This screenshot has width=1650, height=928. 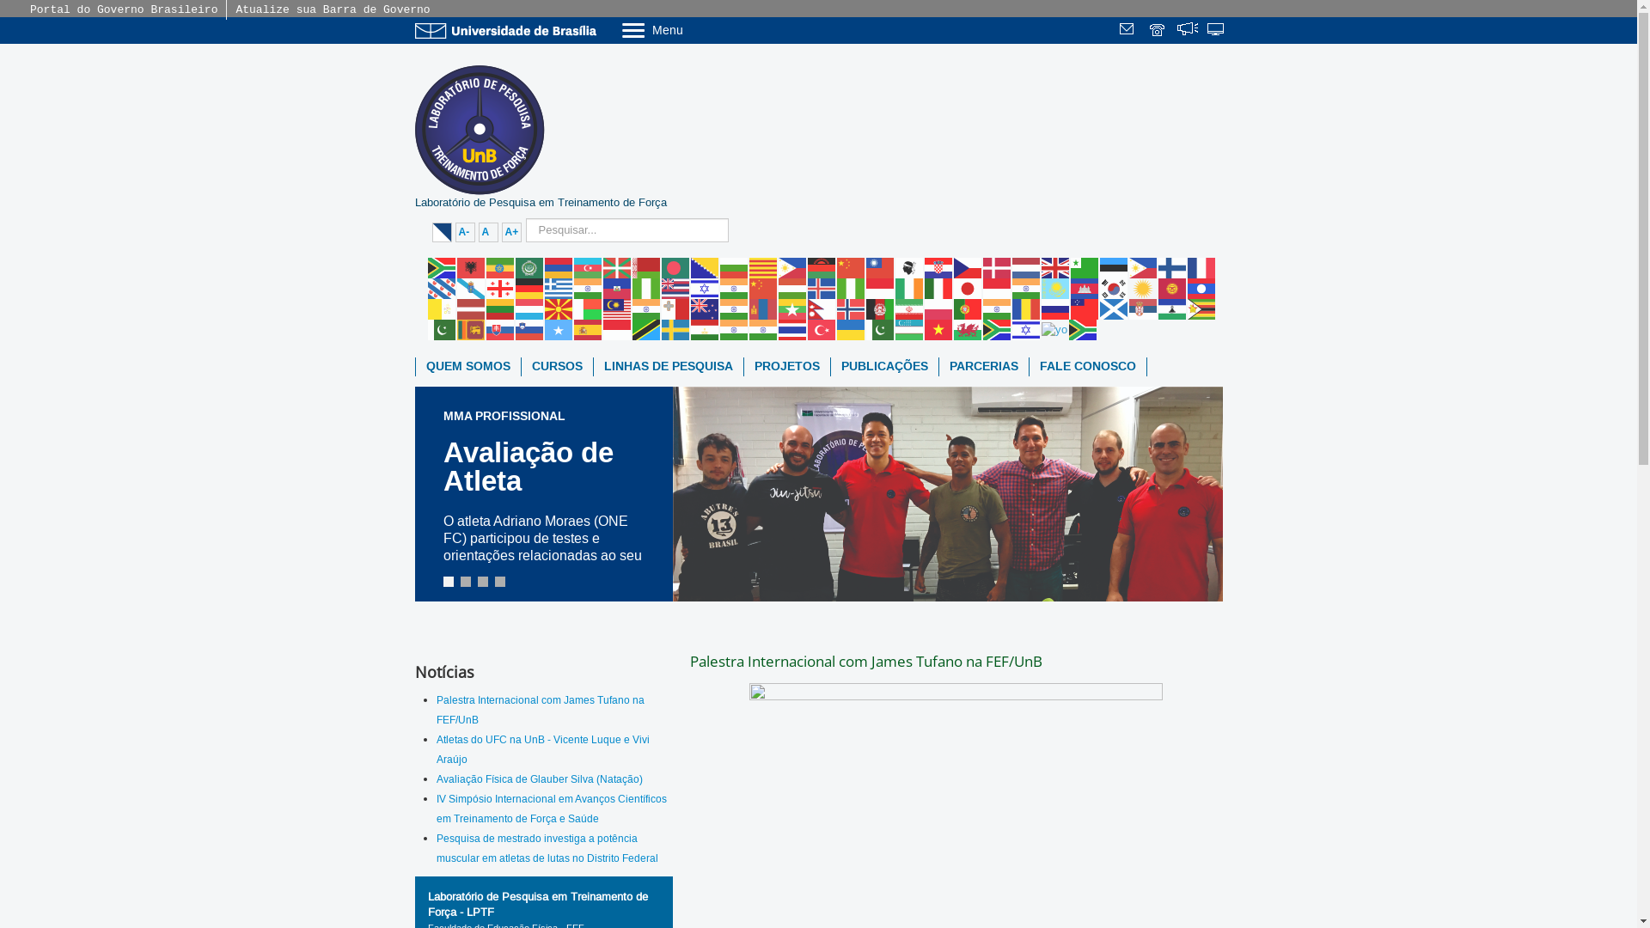 I want to click on Indonesian, so click(x=881, y=288).